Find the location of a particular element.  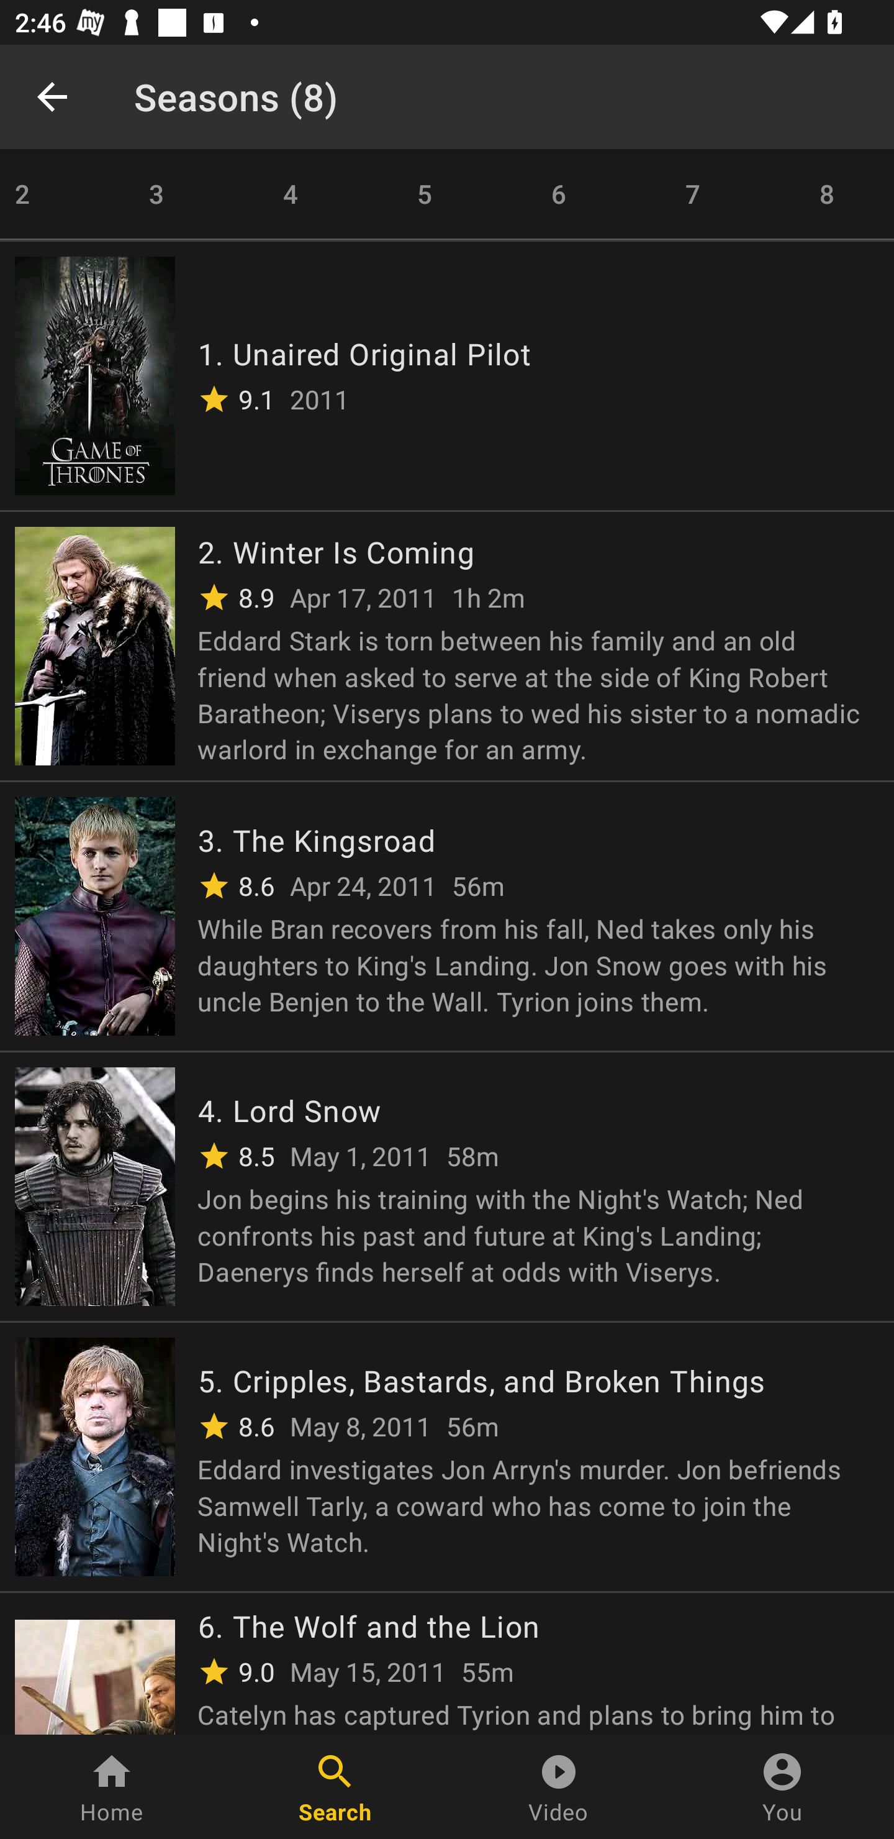

2 is located at coordinates (45, 194).